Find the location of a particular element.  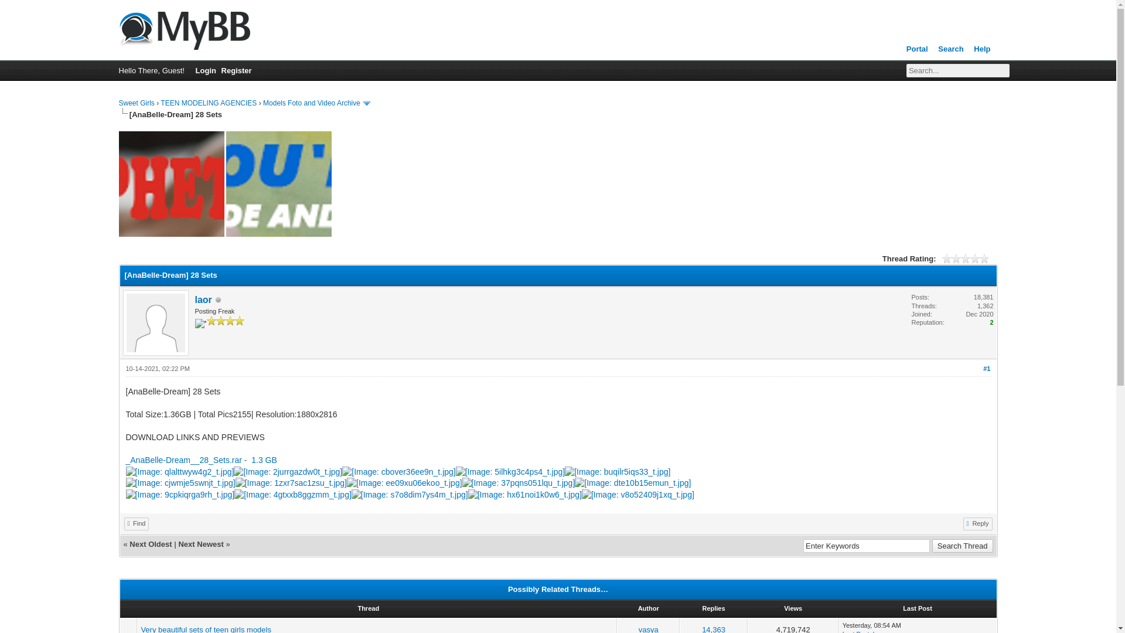

Search is located at coordinates (950, 49).